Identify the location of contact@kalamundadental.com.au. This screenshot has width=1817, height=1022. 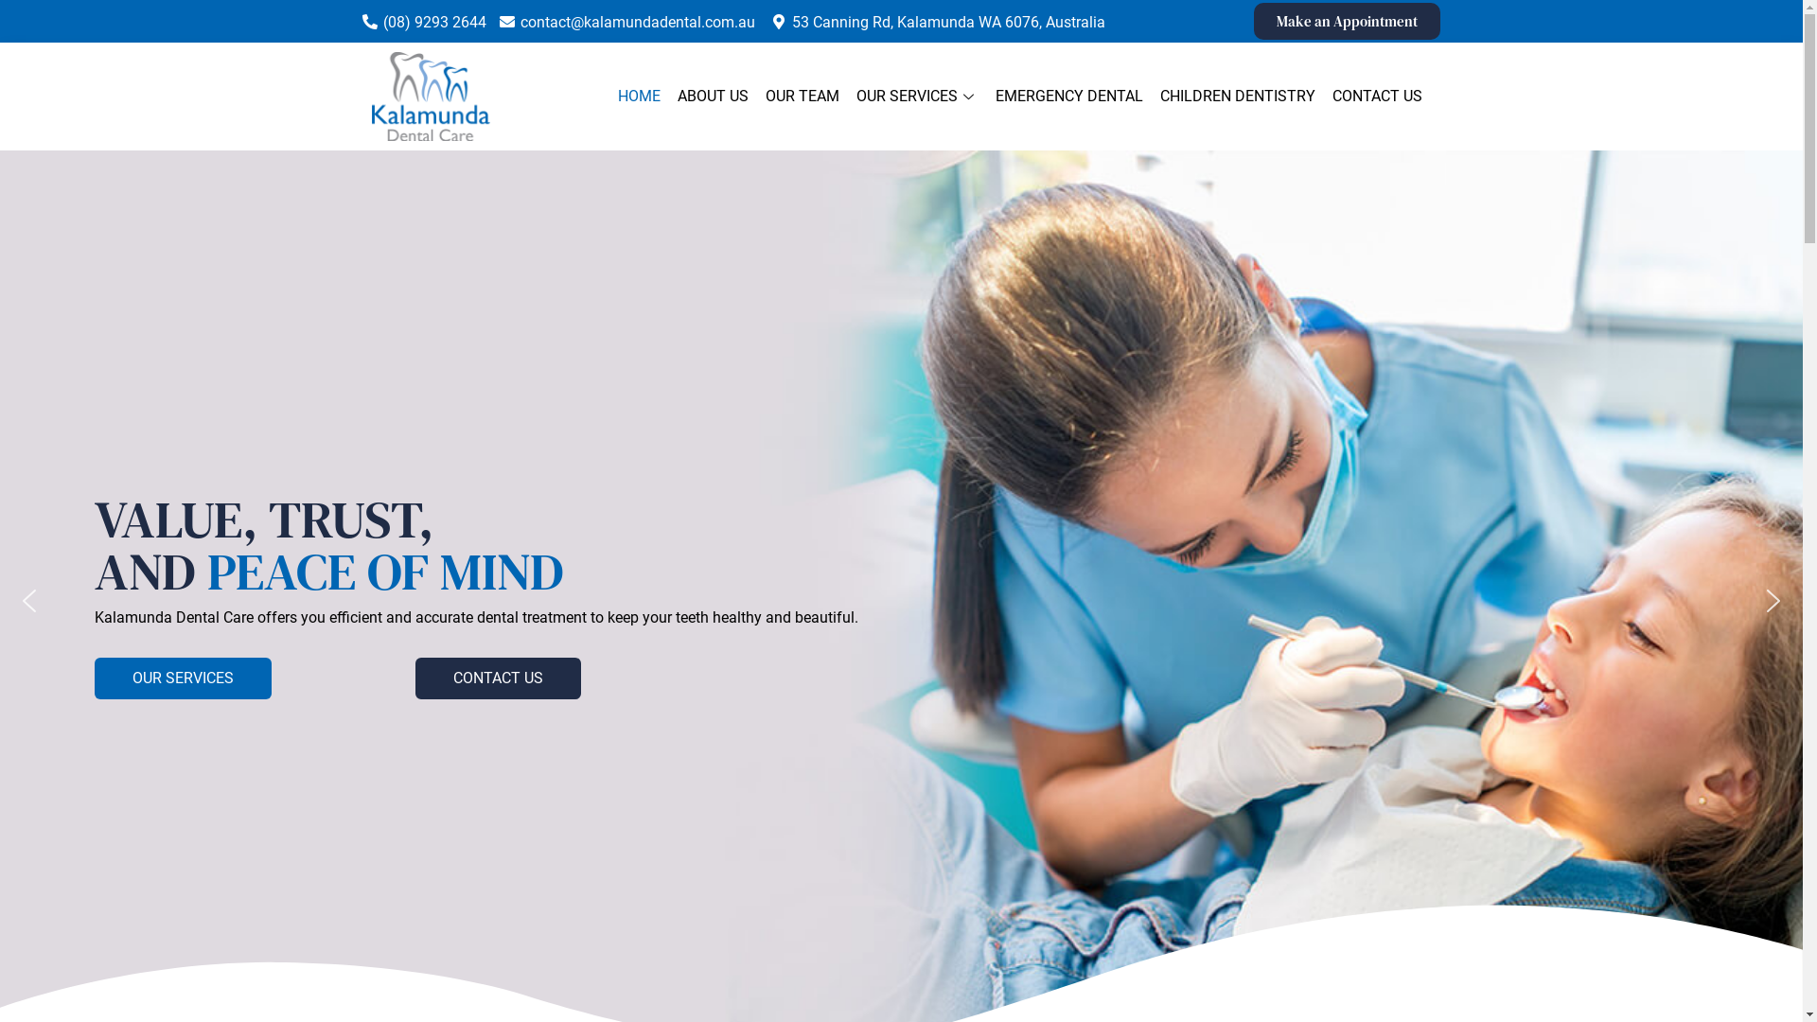
(638, 23).